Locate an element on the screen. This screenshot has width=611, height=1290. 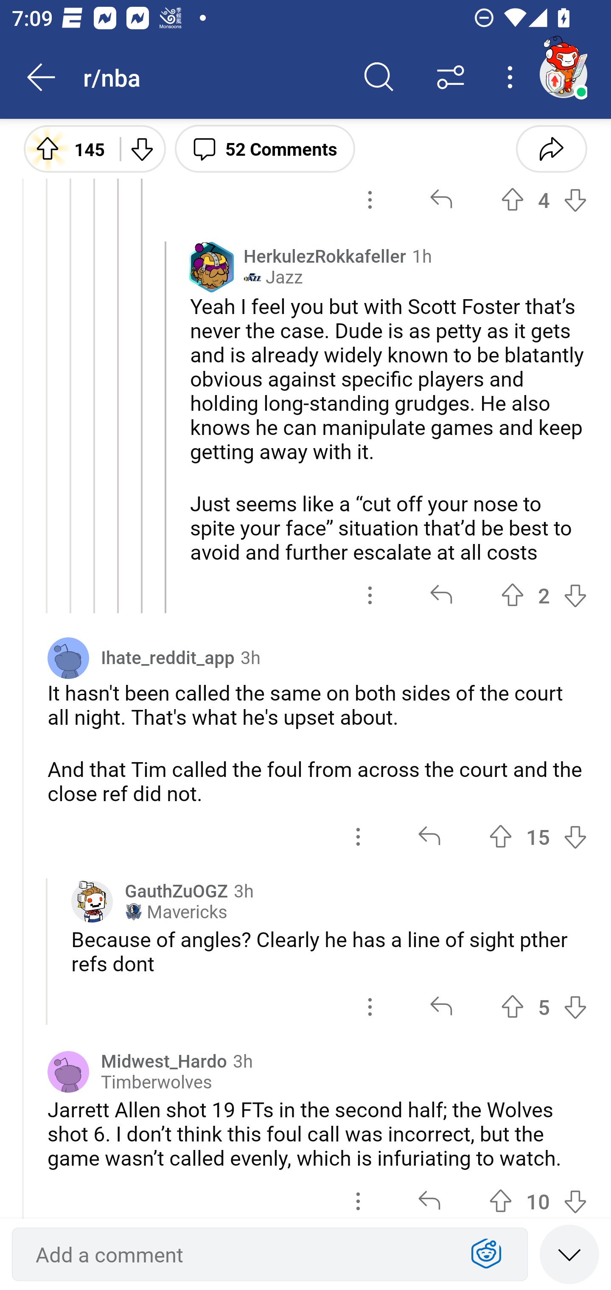
options is located at coordinates (370, 200).